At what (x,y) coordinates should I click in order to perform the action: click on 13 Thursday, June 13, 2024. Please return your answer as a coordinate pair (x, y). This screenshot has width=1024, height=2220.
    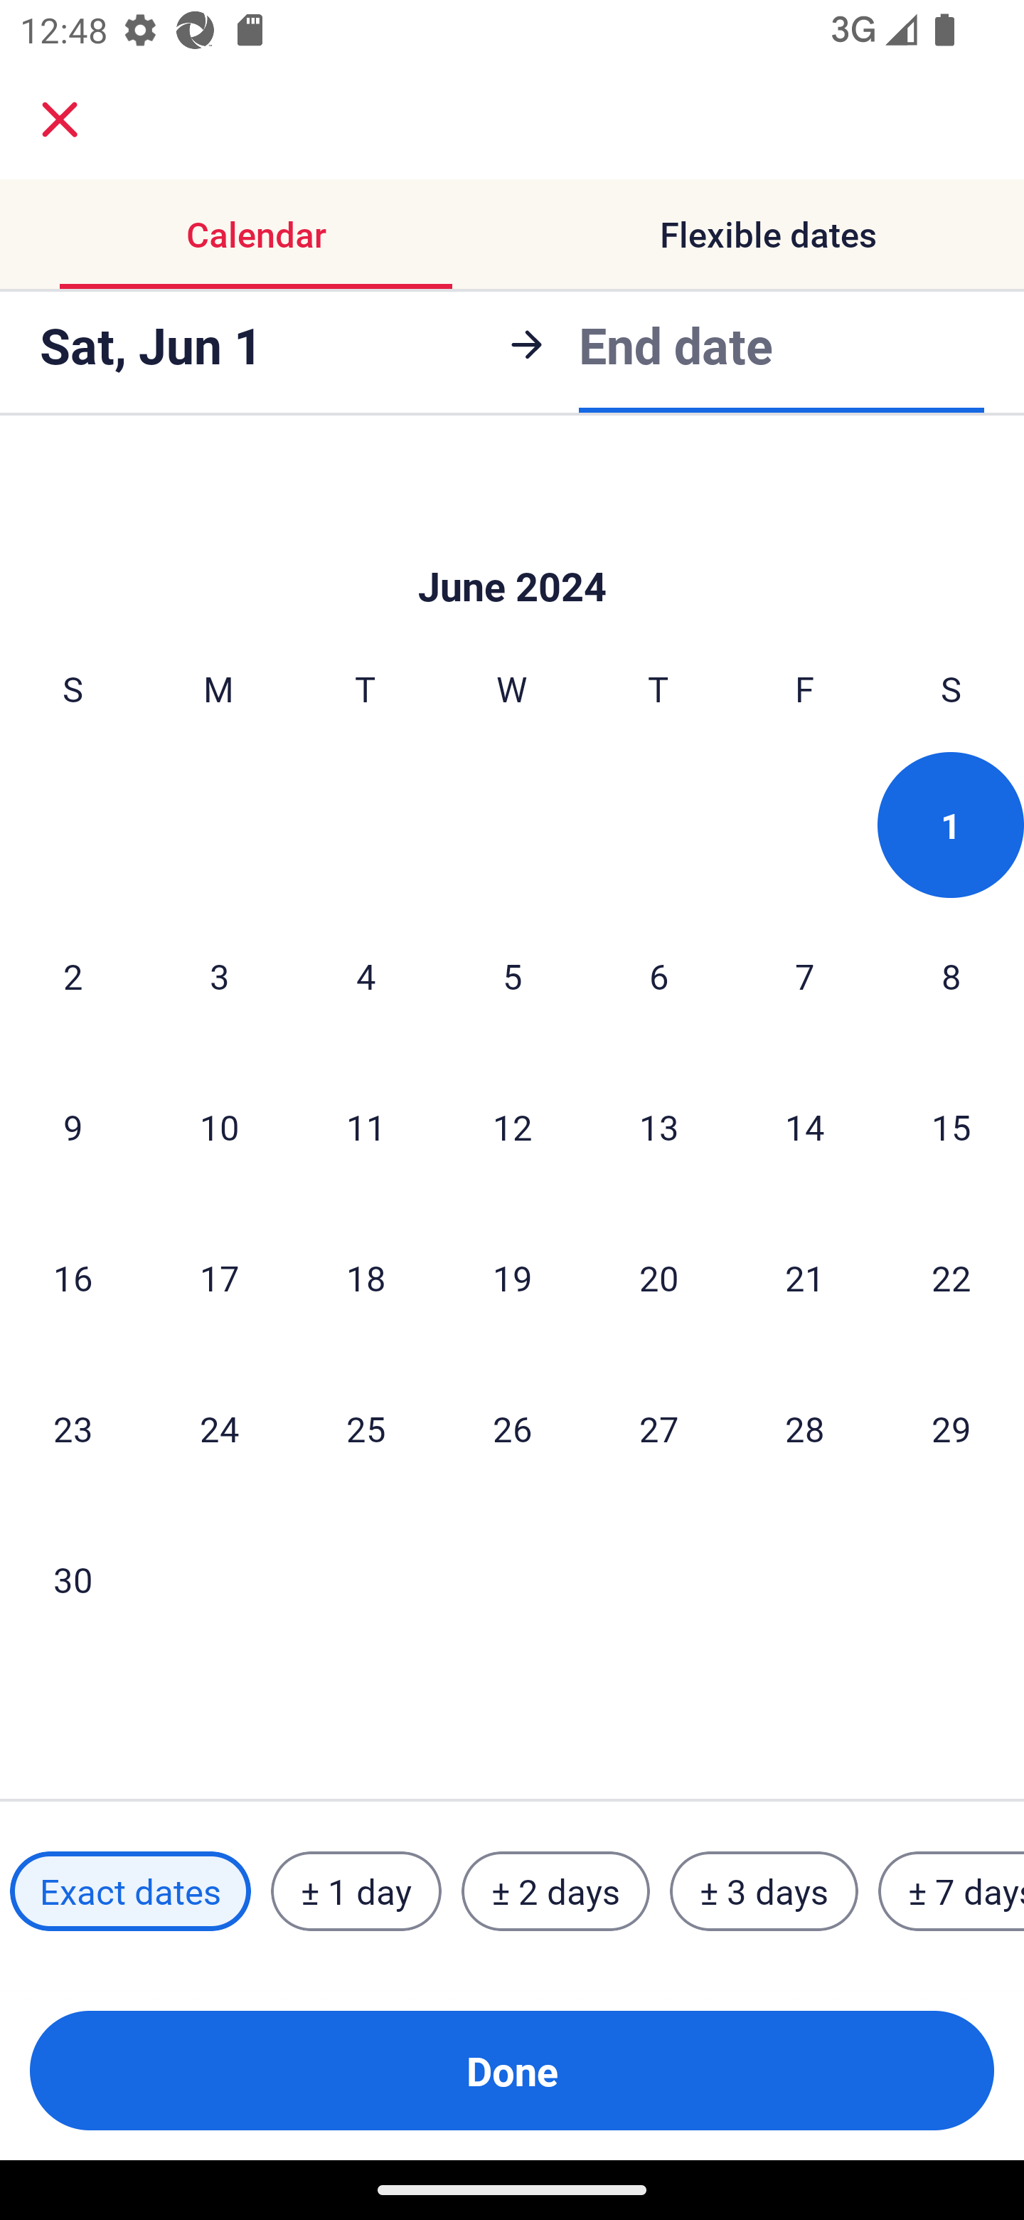
    Looking at the image, I should click on (658, 1126).